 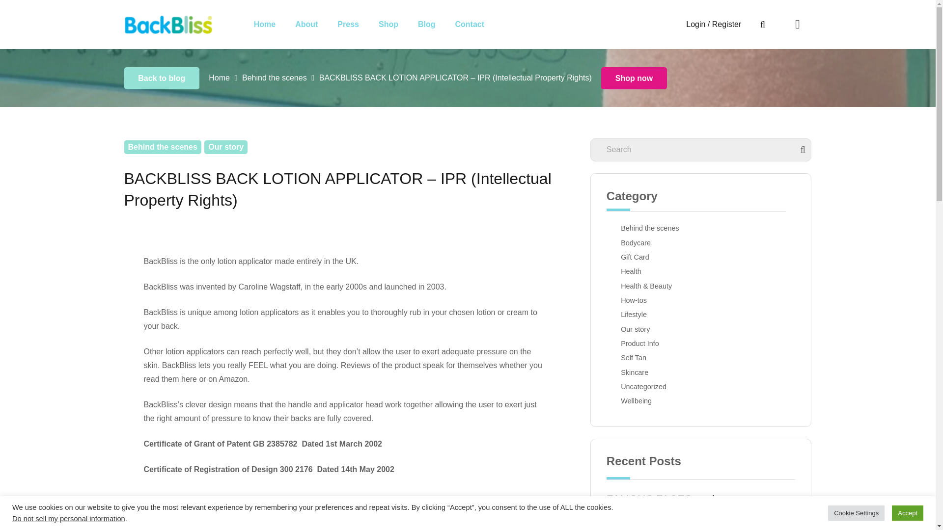 What do you see at coordinates (611, 227) in the screenshot?
I see `behind-the-scenes` at bounding box center [611, 227].